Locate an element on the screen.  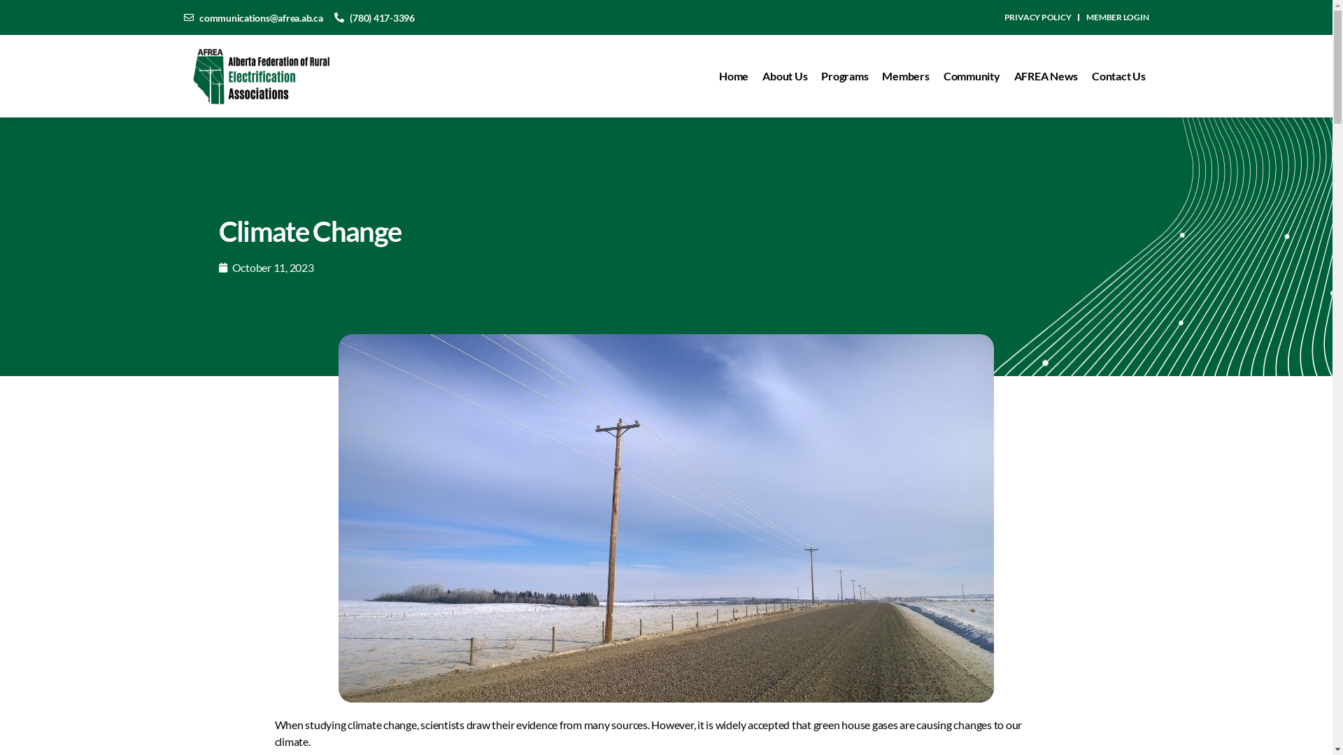
Community is located at coordinates (972, 76).